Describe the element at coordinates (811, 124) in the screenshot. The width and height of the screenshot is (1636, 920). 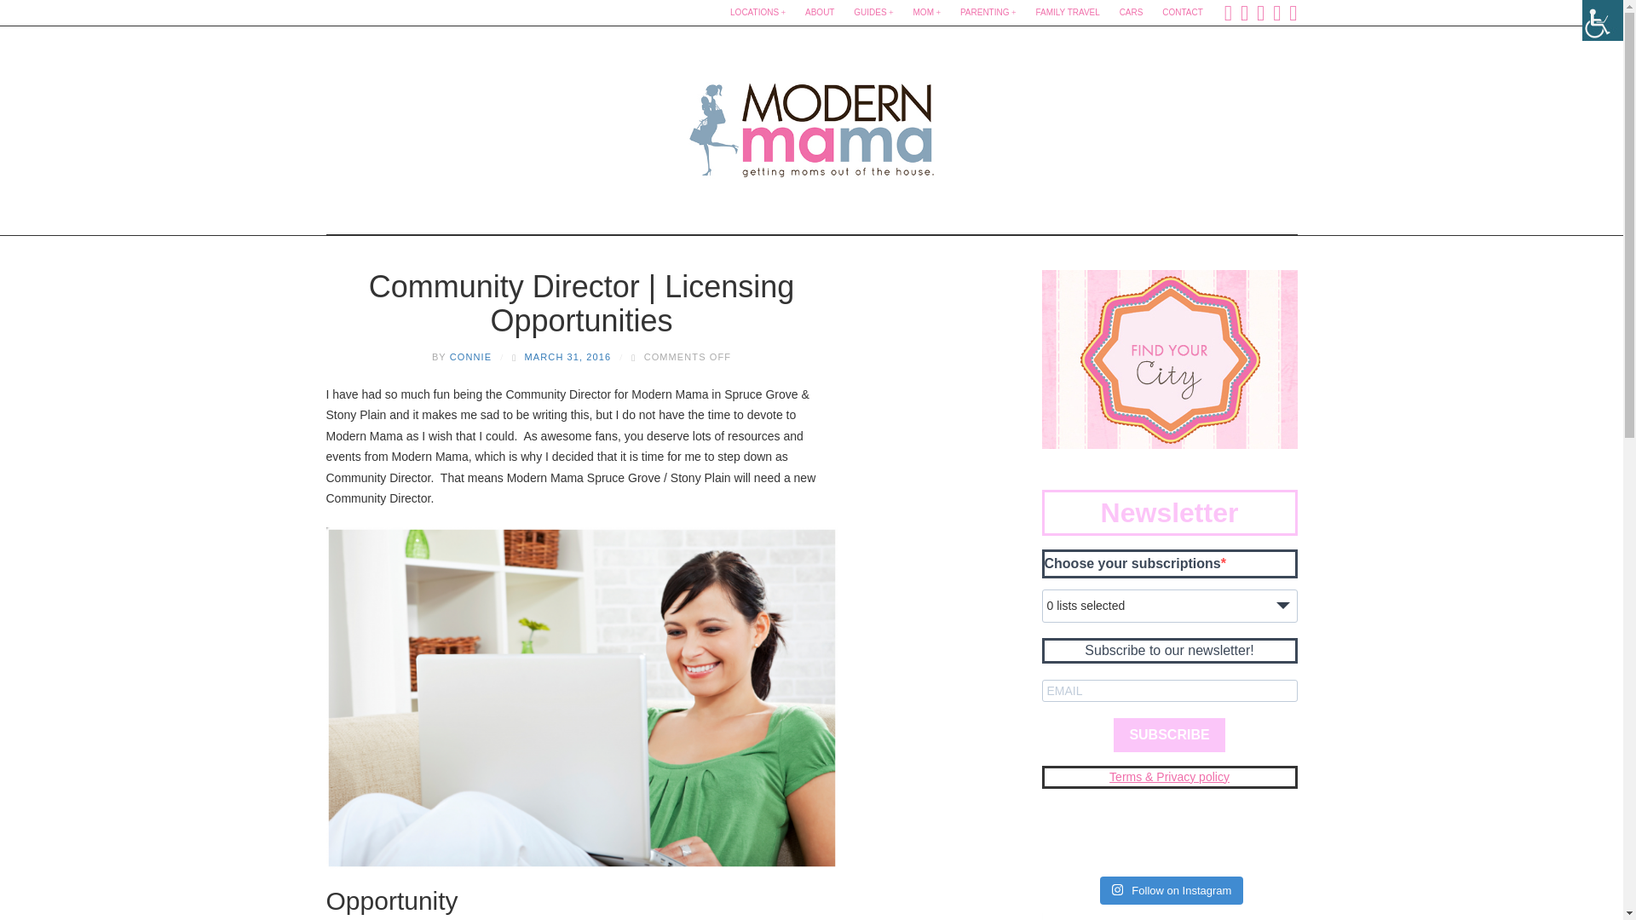
I see `Modern Mama` at that location.